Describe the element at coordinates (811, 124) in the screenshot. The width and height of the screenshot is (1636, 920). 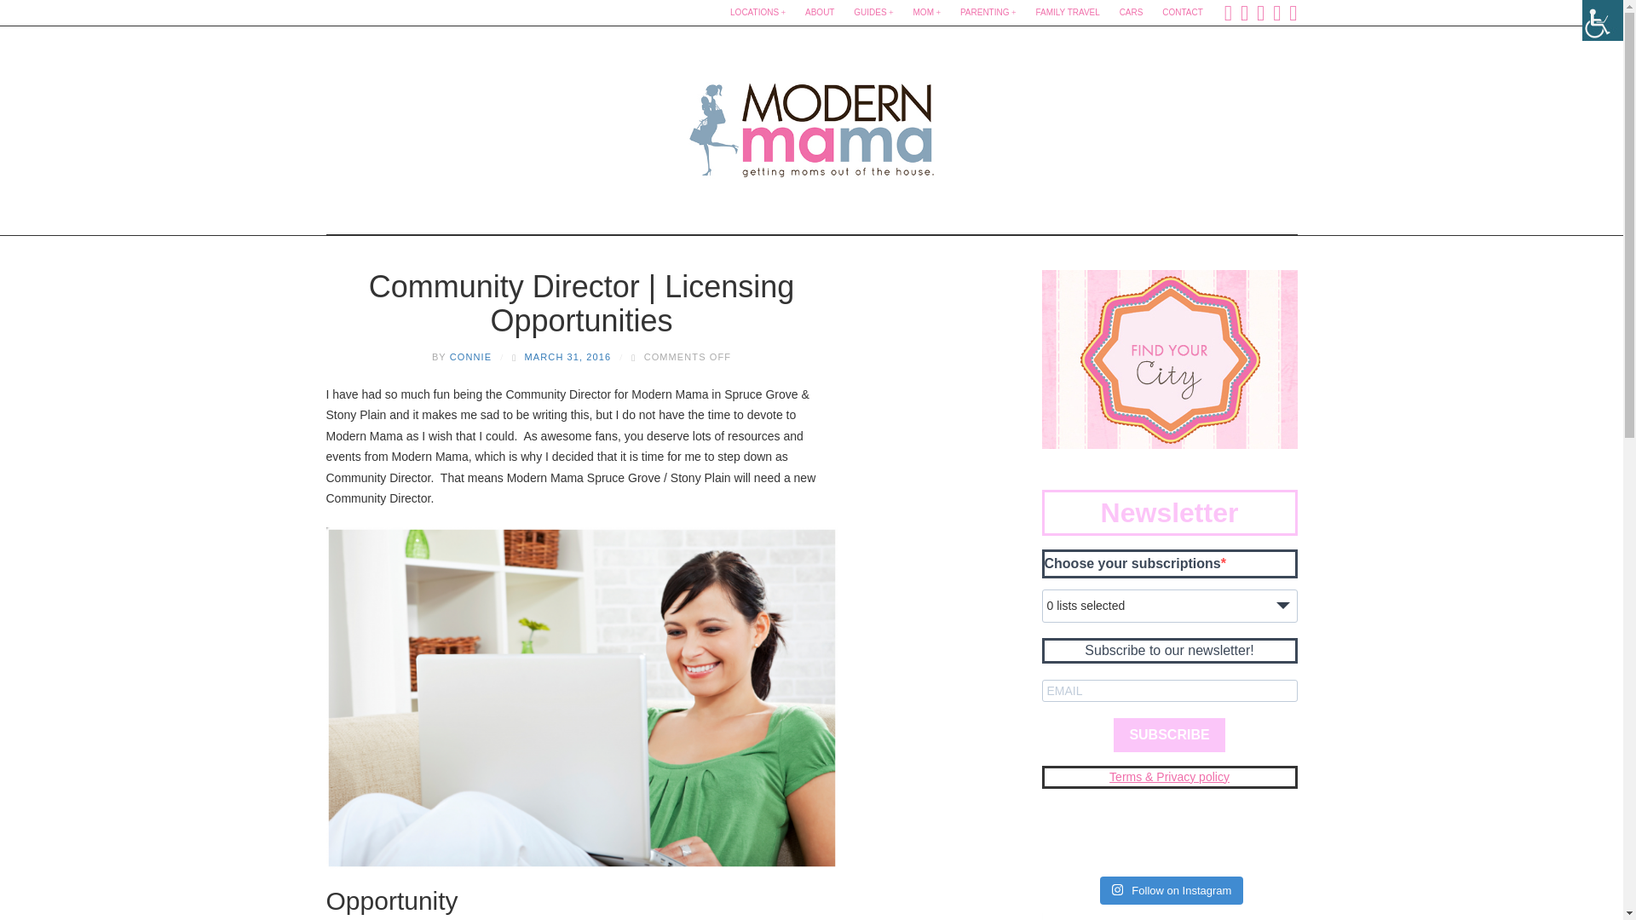
I see `Modern Mama` at that location.